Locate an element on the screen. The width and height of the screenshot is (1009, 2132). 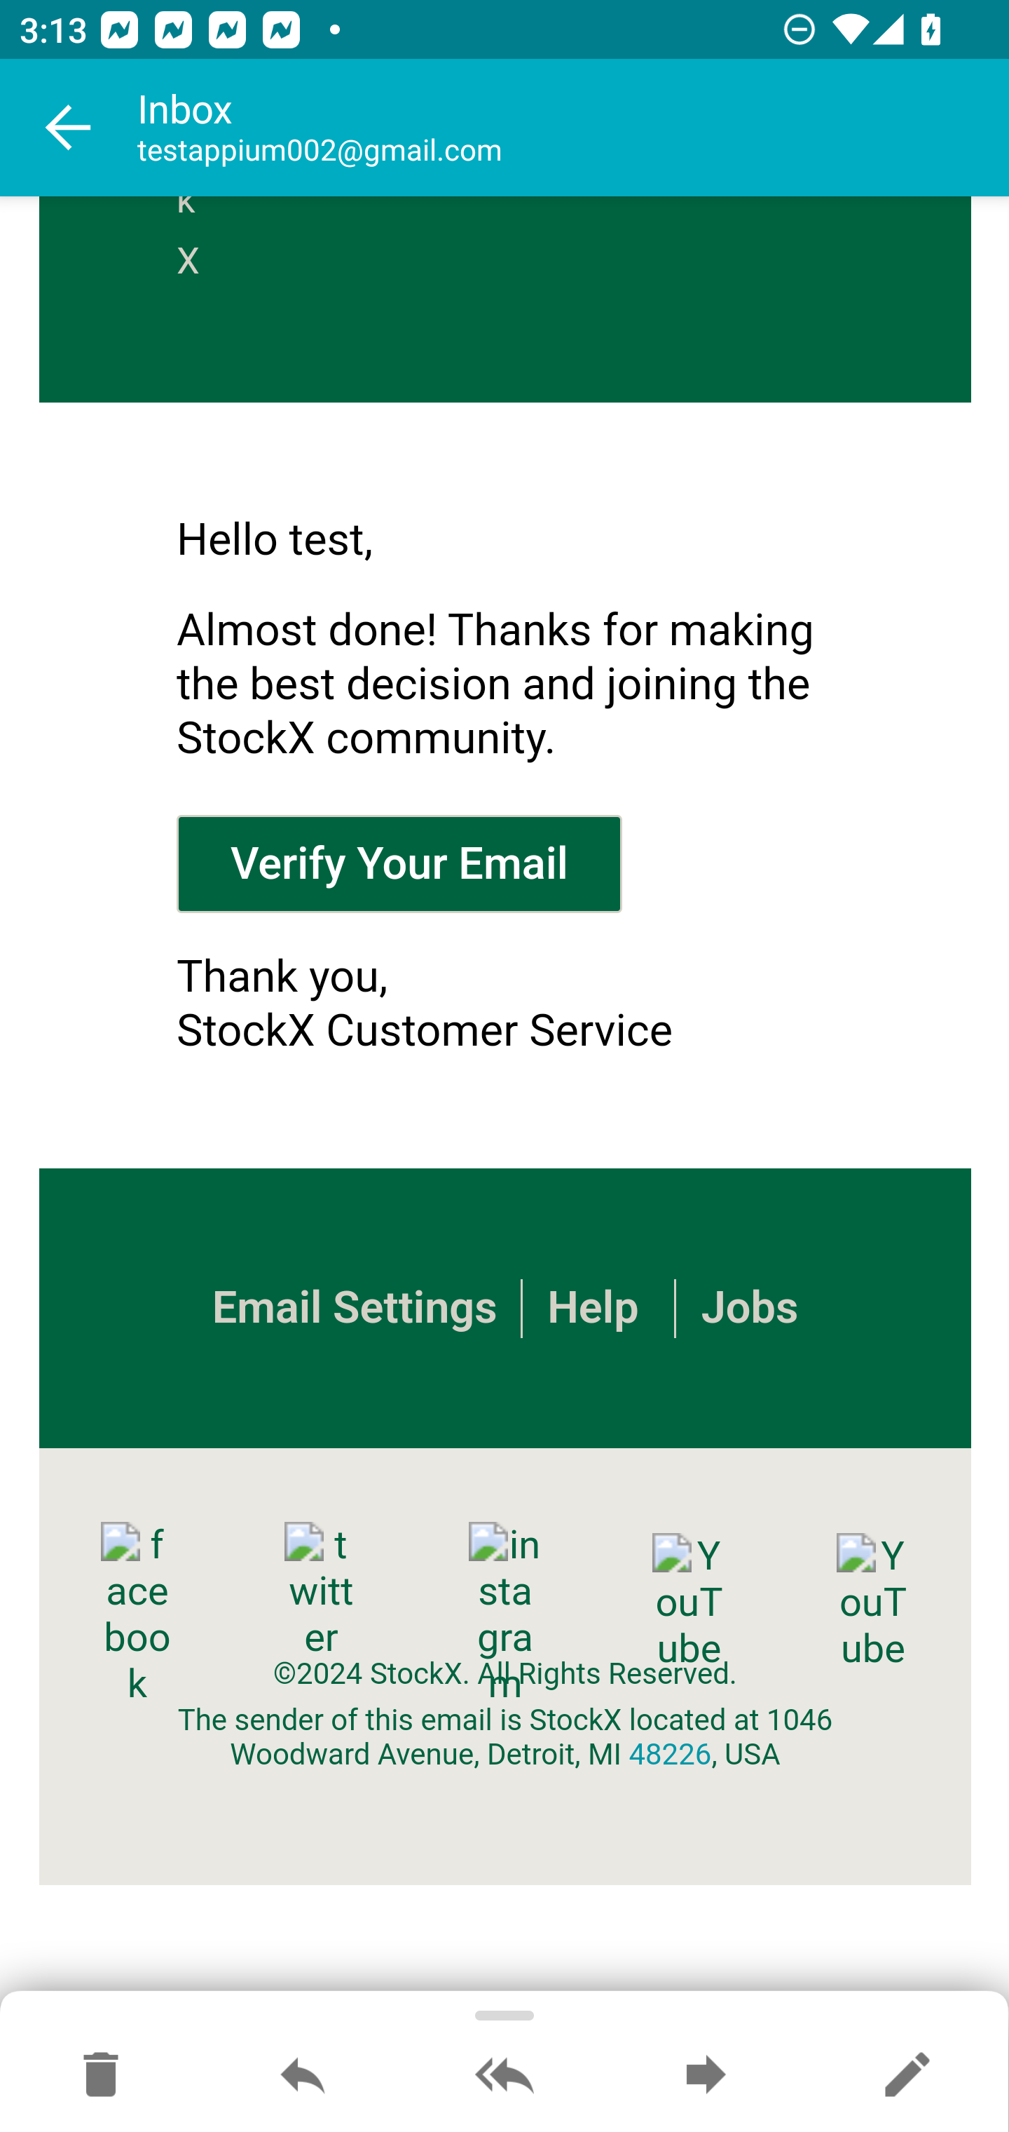
instagram is located at coordinates (505, 1614).